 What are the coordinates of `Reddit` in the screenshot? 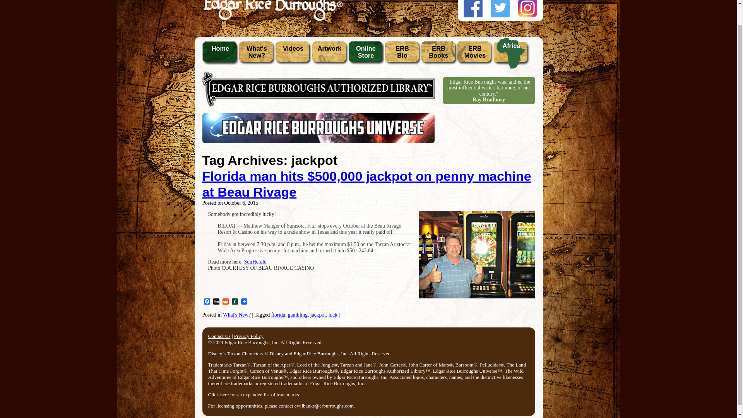 It's located at (225, 302).